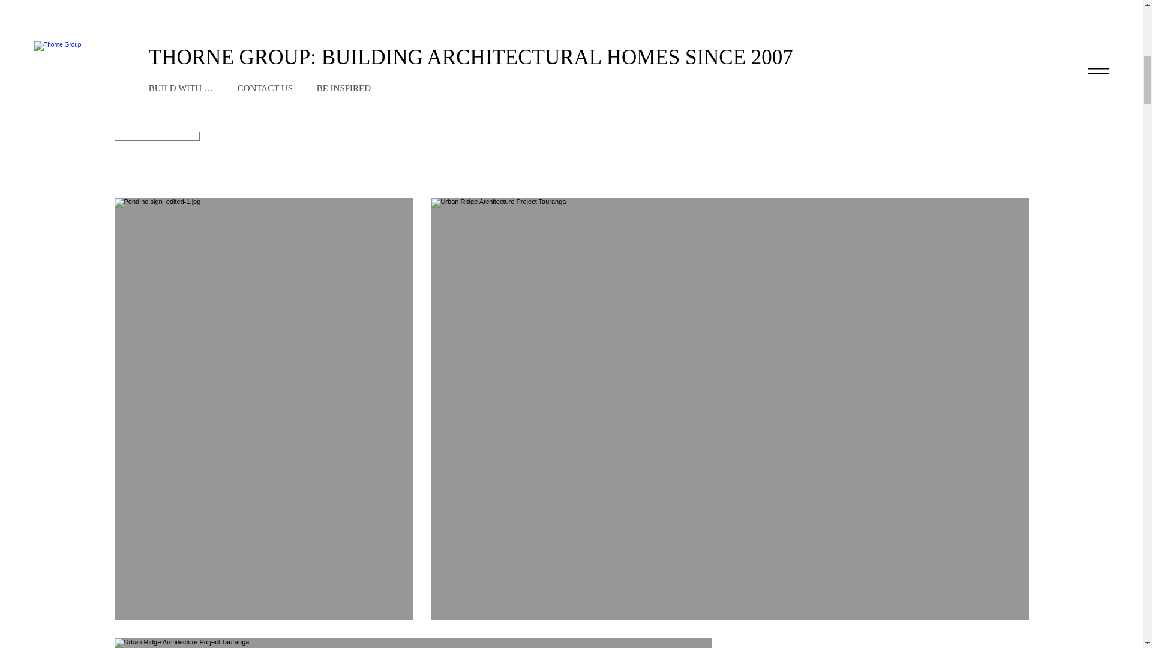 The height and width of the screenshot is (648, 1152). What do you see at coordinates (157, 127) in the screenshot?
I see `View listings` at bounding box center [157, 127].